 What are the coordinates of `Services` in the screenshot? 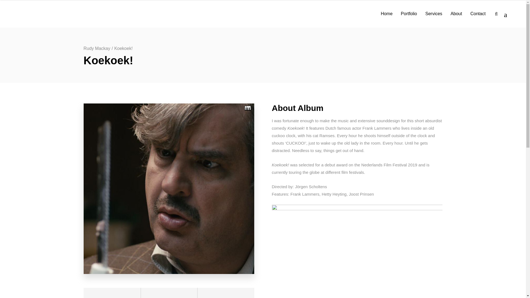 It's located at (434, 14).